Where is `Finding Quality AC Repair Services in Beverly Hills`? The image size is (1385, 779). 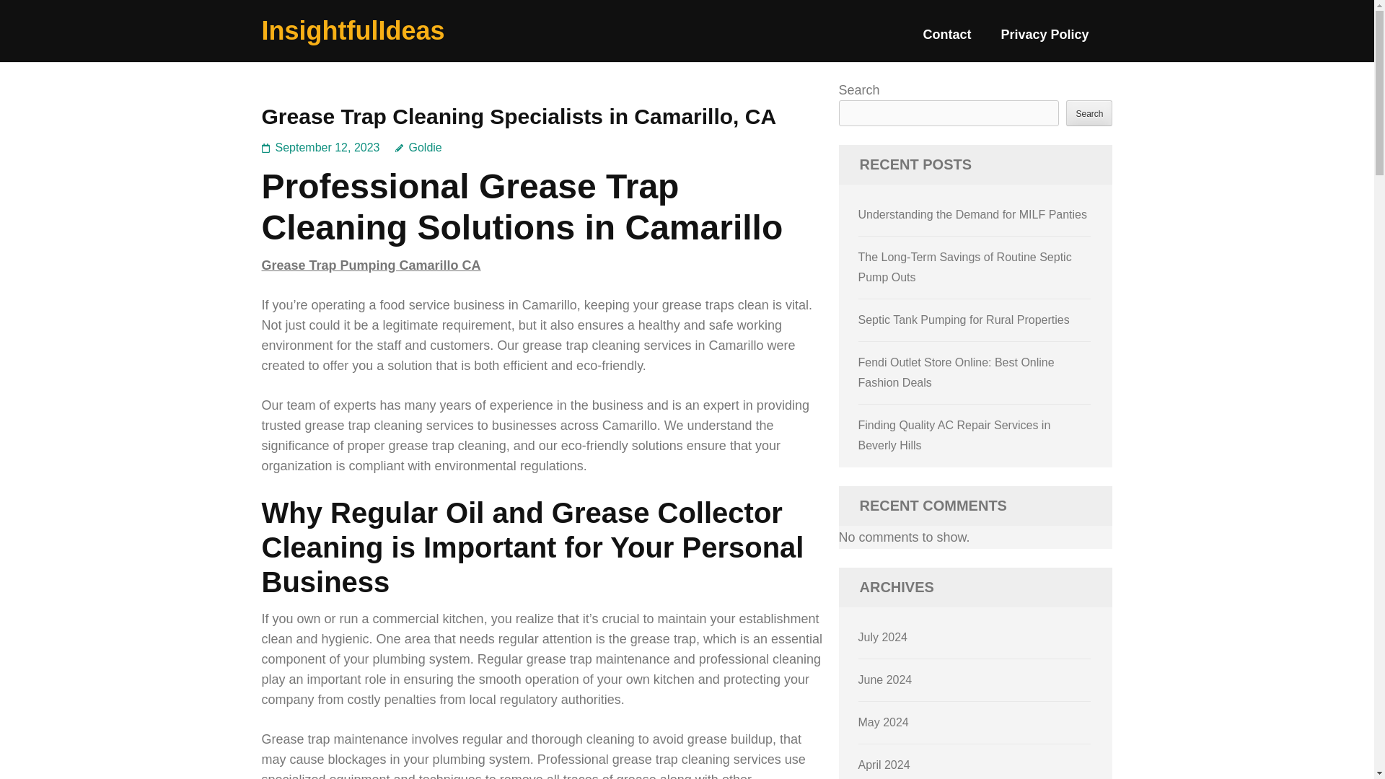
Finding Quality AC Repair Services in Beverly Hills is located at coordinates (955, 436).